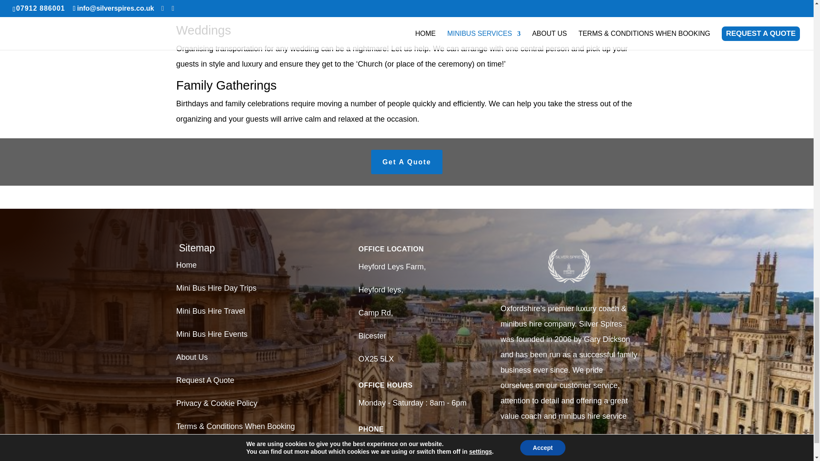 Image resolution: width=820 pixels, height=461 pixels. I want to click on Mini Bus Hire Day Trips, so click(216, 288).